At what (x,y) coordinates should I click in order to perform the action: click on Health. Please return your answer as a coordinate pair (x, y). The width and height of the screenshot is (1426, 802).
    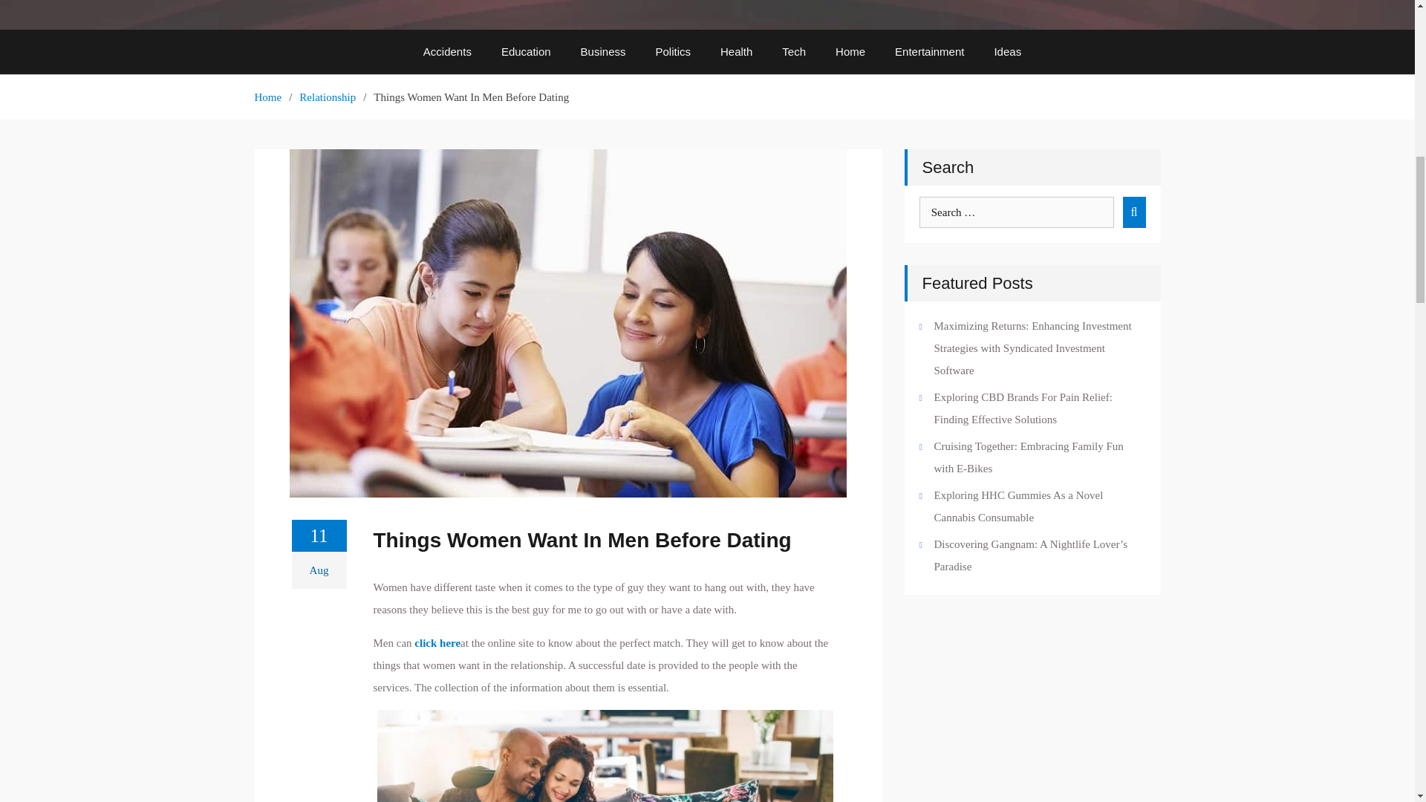
    Looking at the image, I should click on (736, 52).